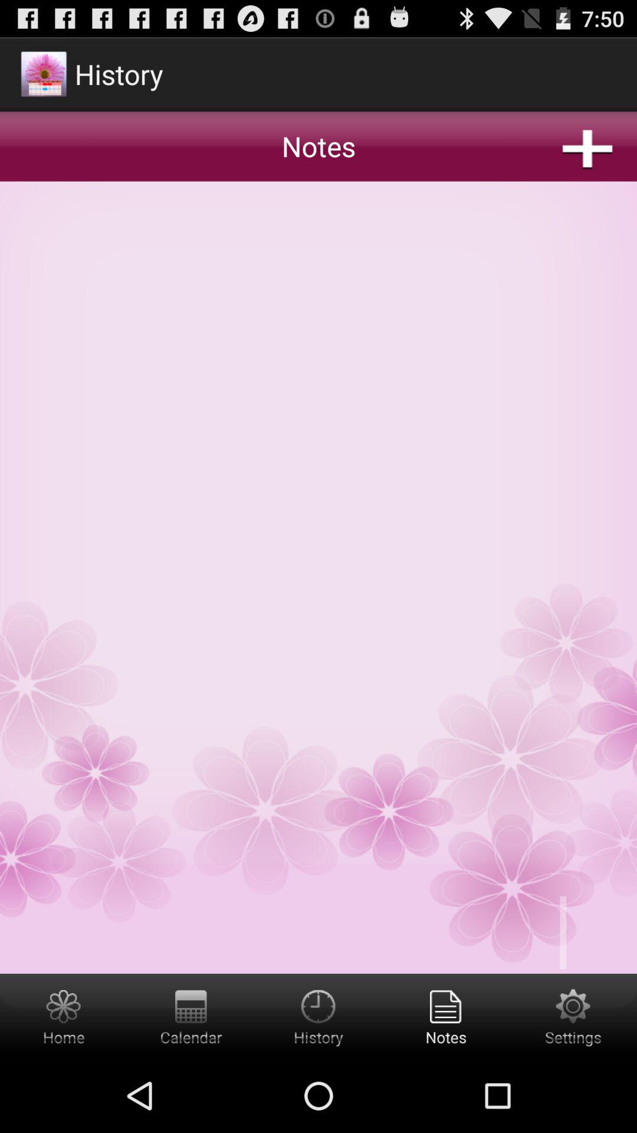 This screenshot has height=1133, width=637. I want to click on add new note, so click(318, 504).